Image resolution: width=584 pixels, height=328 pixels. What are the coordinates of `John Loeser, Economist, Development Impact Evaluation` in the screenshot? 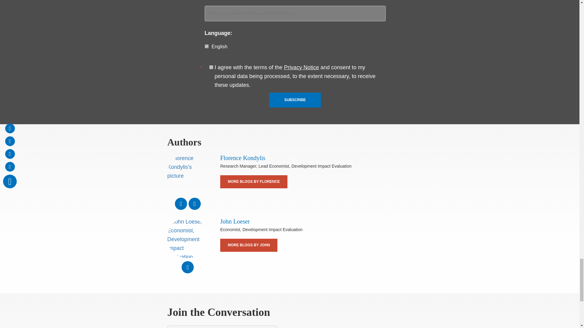 It's located at (187, 237).